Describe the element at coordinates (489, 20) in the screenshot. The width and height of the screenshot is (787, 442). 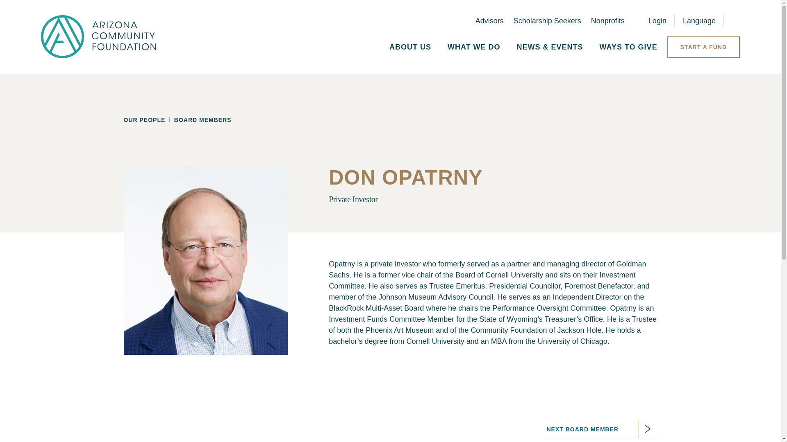
I see `Advisors` at that location.